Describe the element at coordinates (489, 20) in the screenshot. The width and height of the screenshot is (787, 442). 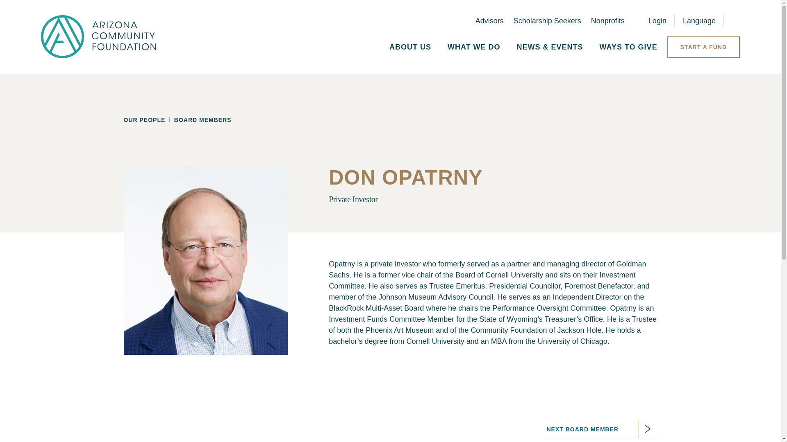
I see `Advisors` at that location.